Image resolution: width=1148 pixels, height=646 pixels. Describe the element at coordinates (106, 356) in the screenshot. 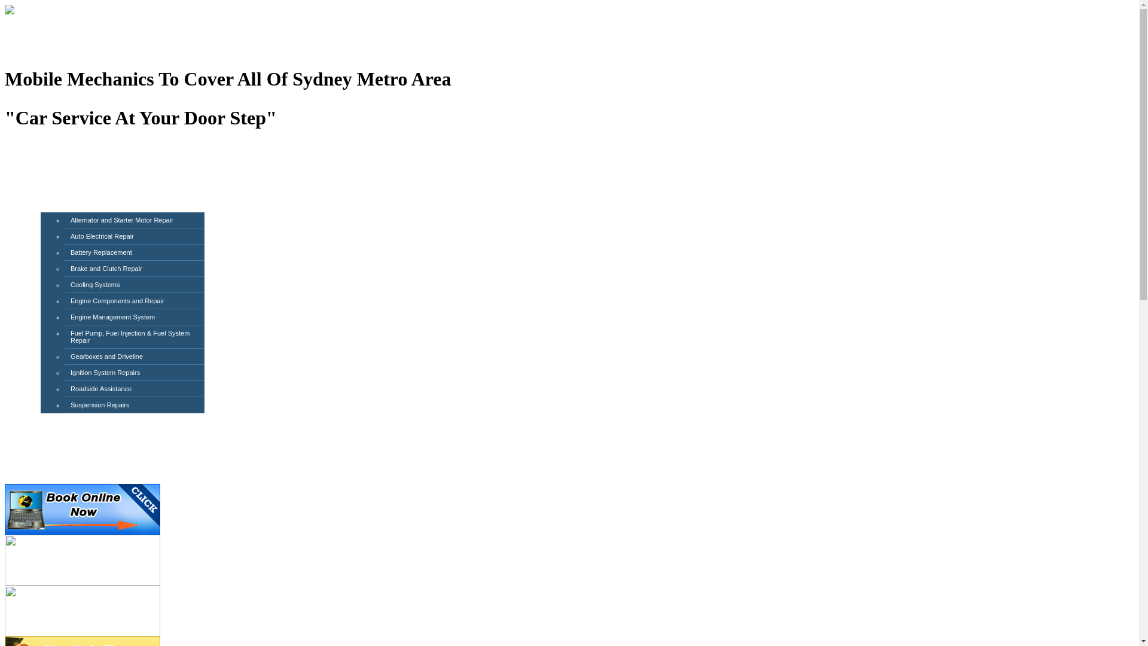

I see `Gearboxes and Driveline` at that location.